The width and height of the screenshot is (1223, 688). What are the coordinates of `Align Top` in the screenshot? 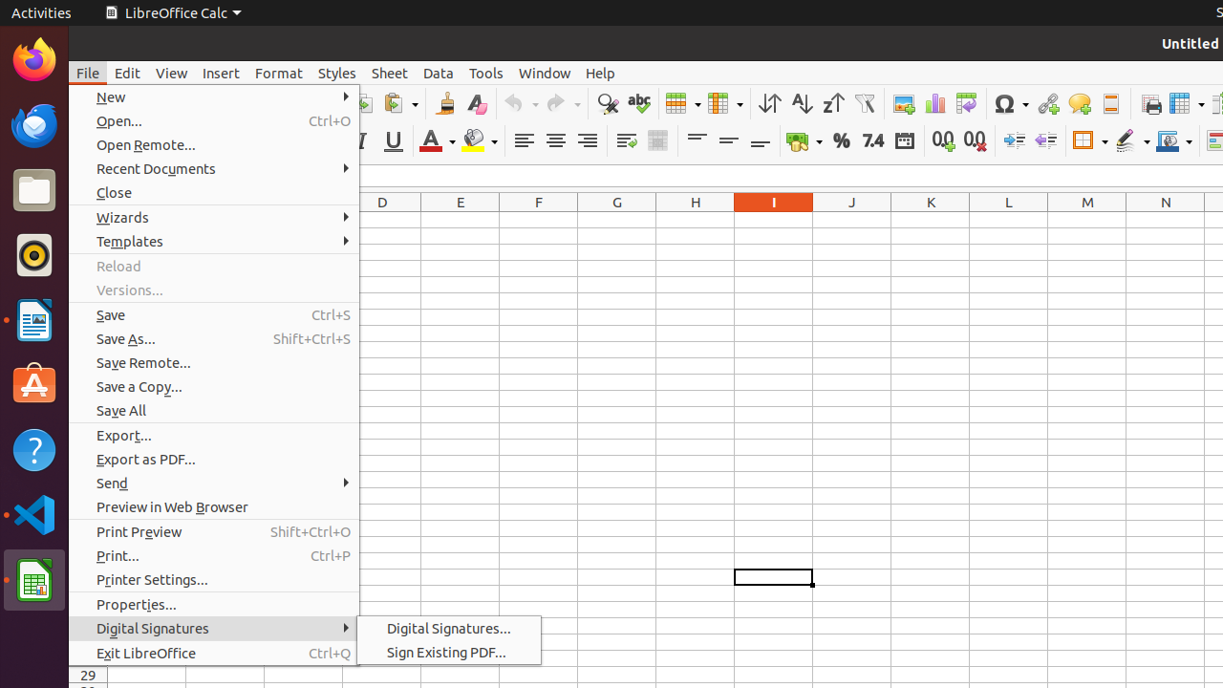 It's located at (697, 141).